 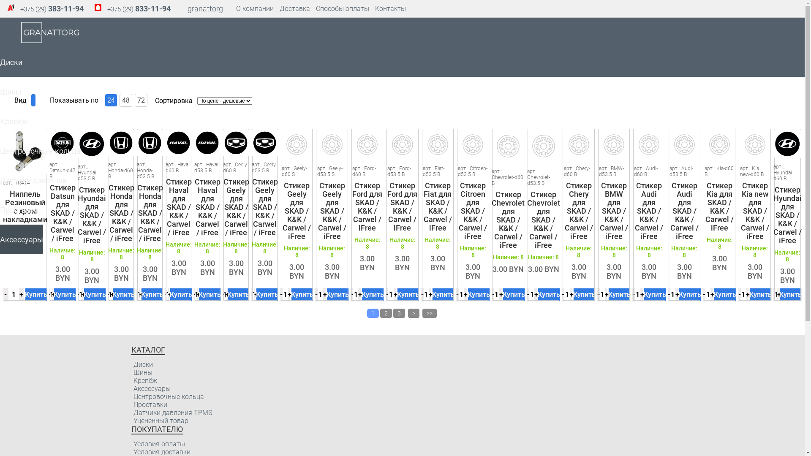 What do you see at coordinates (205, 9) in the screenshot?
I see `granattorg` at bounding box center [205, 9].